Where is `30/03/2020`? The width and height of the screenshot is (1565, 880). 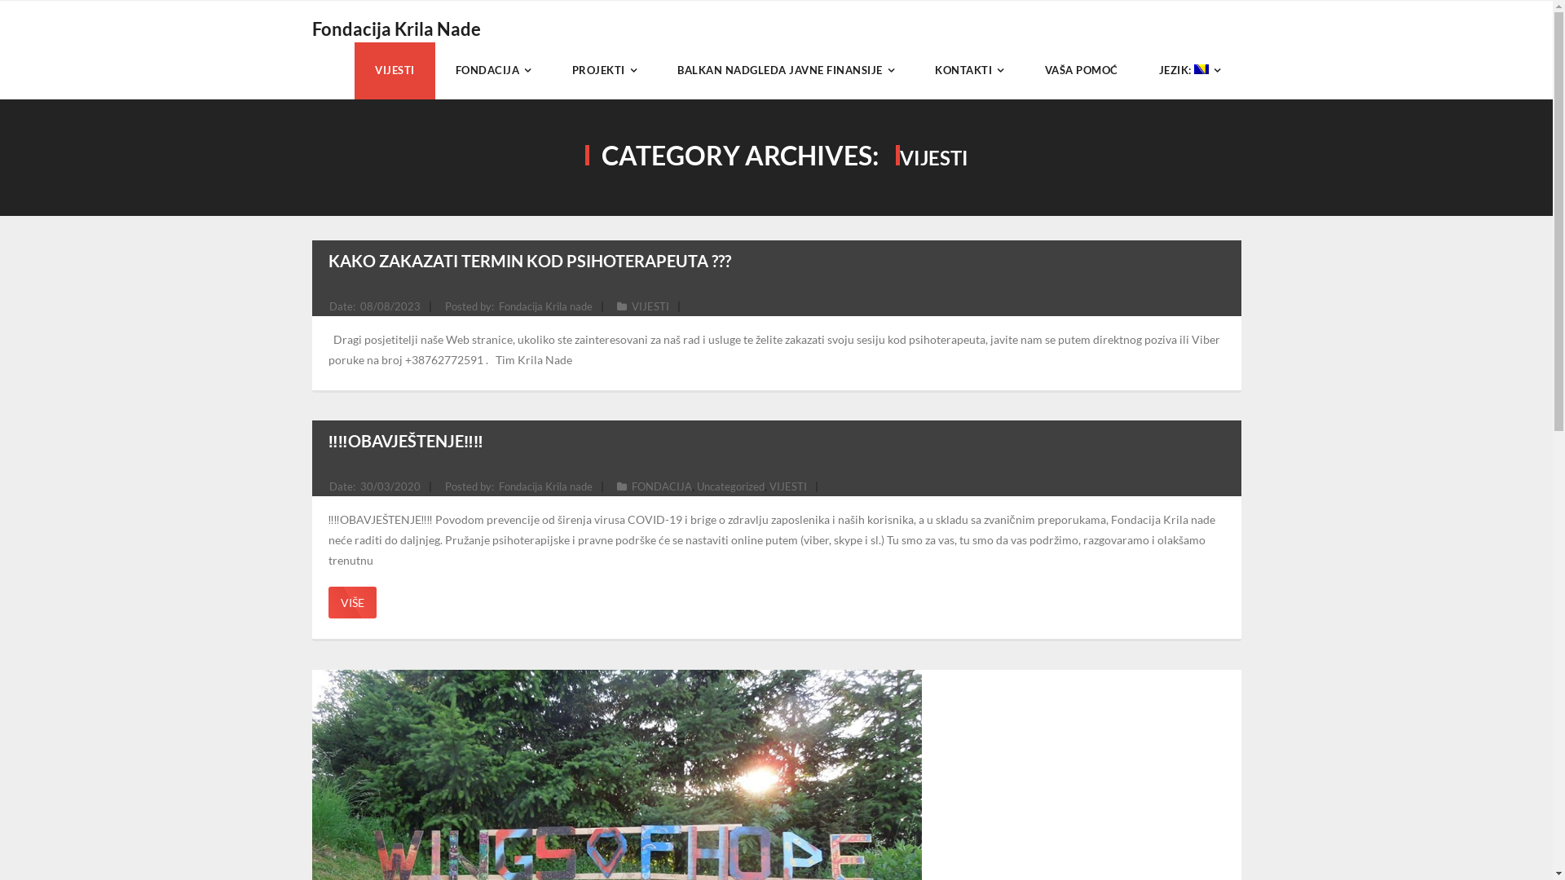 30/03/2020 is located at coordinates (390, 486).